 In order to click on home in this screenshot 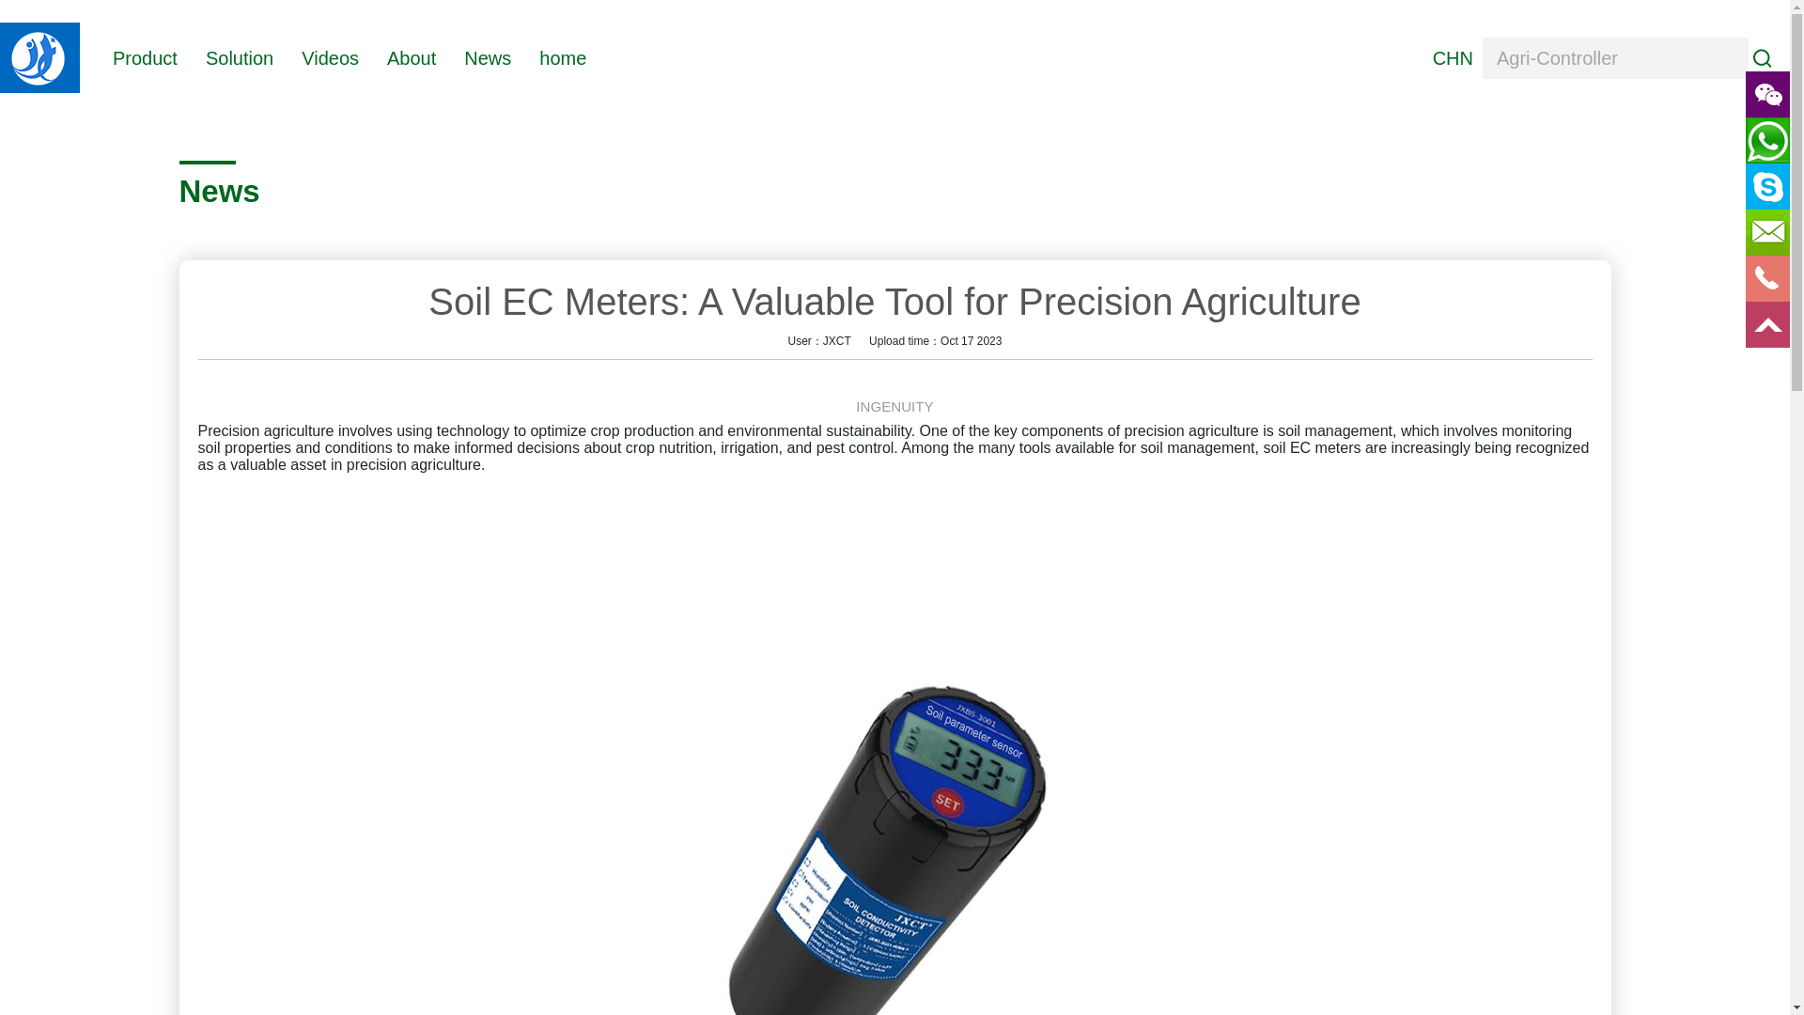, I will do `click(563, 56)`.